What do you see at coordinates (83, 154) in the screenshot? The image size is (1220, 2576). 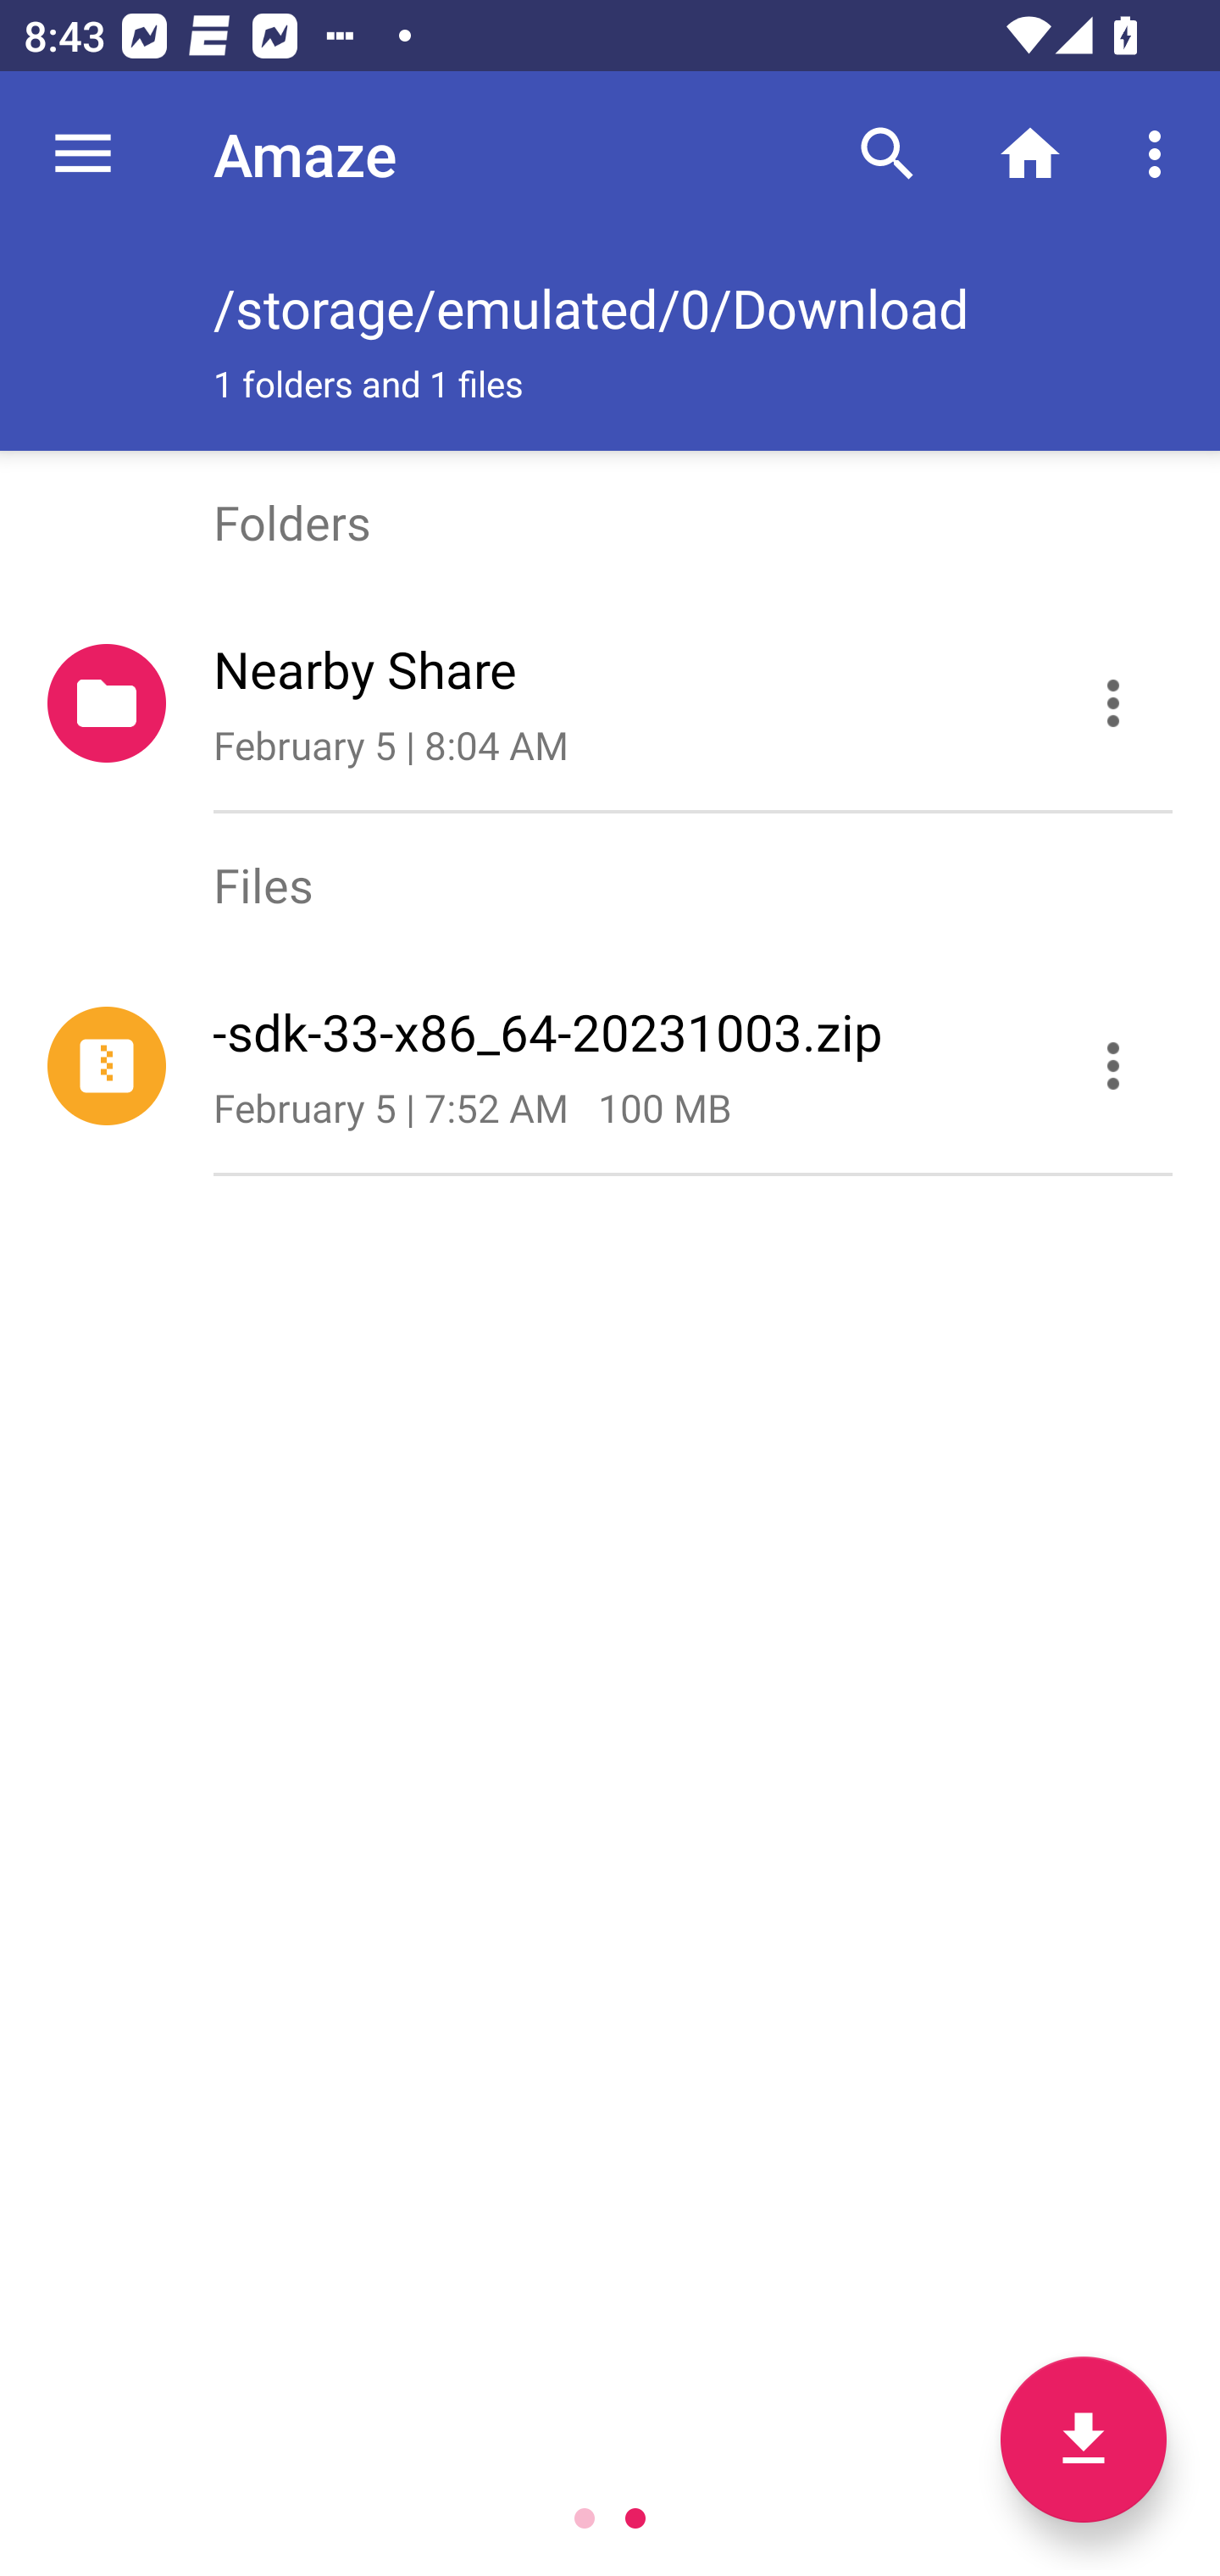 I see `Navigate up` at bounding box center [83, 154].